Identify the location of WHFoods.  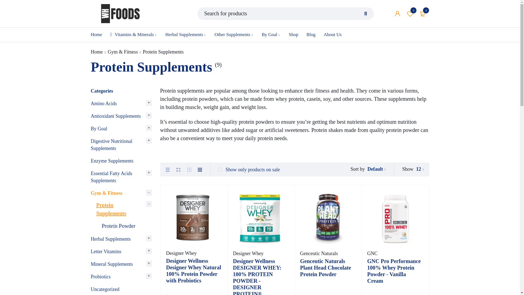
(120, 14).